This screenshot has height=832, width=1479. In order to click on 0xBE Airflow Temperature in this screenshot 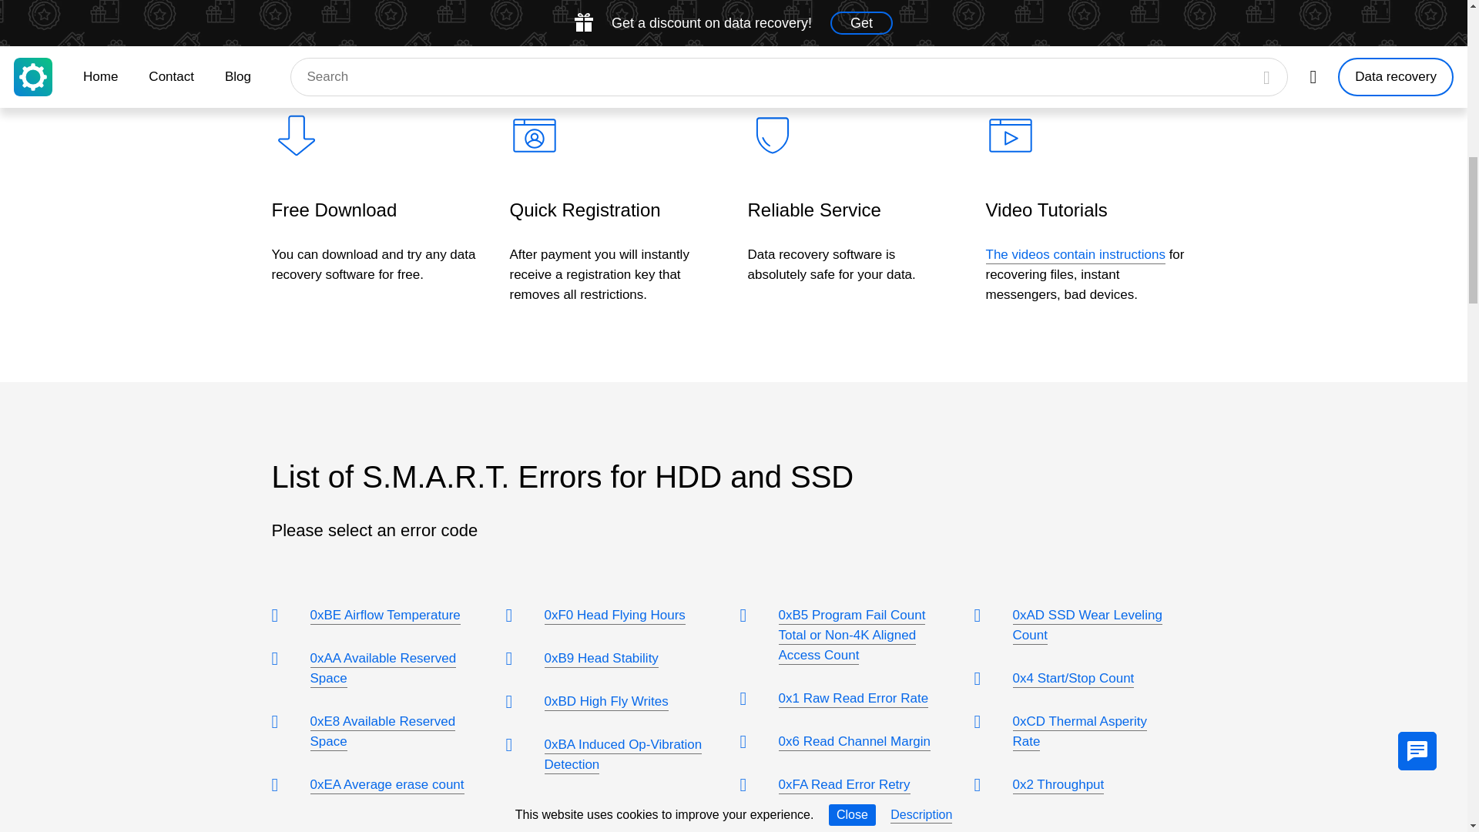, I will do `click(384, 616)`.